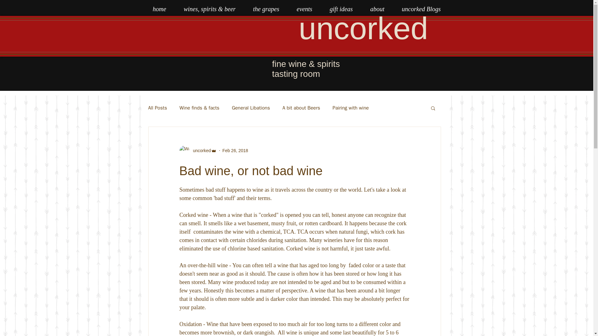 The image size is (598, 336). What do you see at coordinates (304, 9) in the screenshot?
I see `events` at bounding box center [304, 9].